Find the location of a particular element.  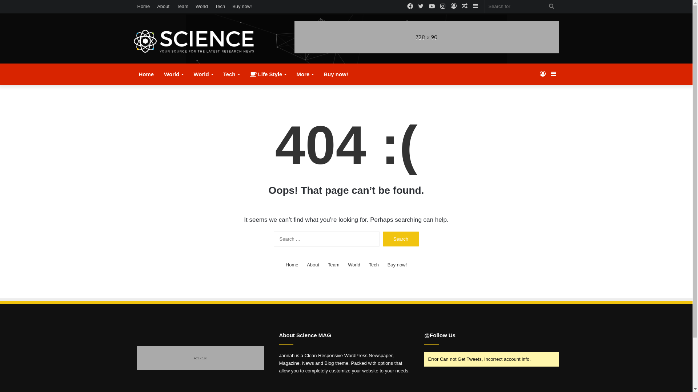

Life Style is located at coordinates (268, 74).